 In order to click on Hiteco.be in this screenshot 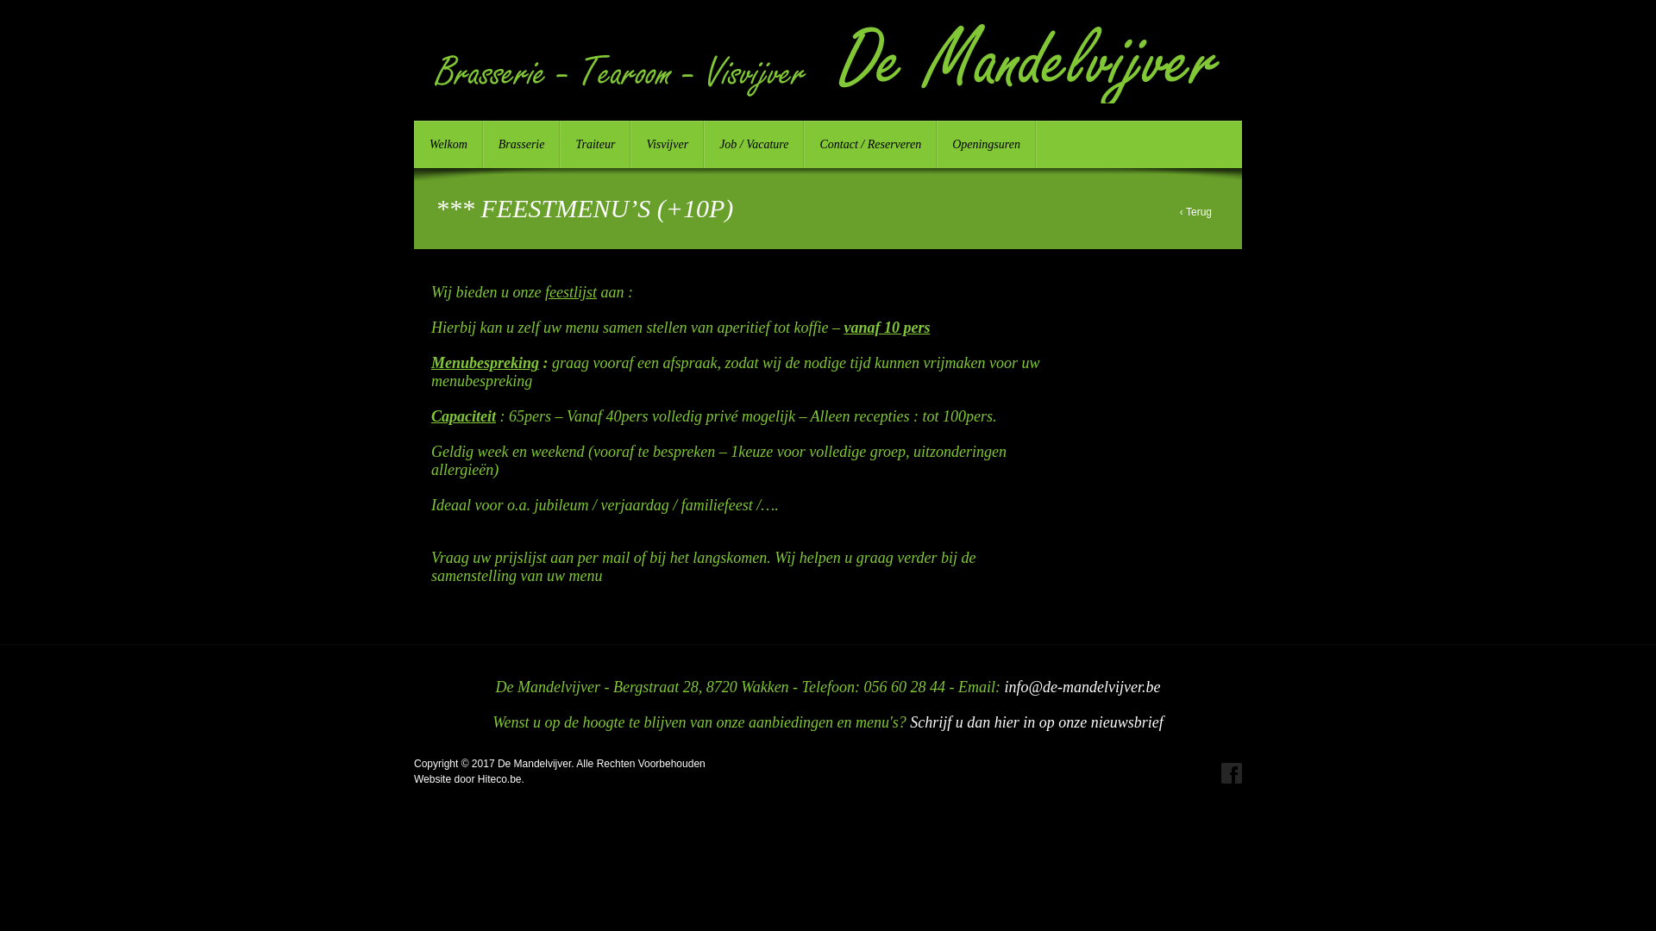, I will do `click(500, 779)`.